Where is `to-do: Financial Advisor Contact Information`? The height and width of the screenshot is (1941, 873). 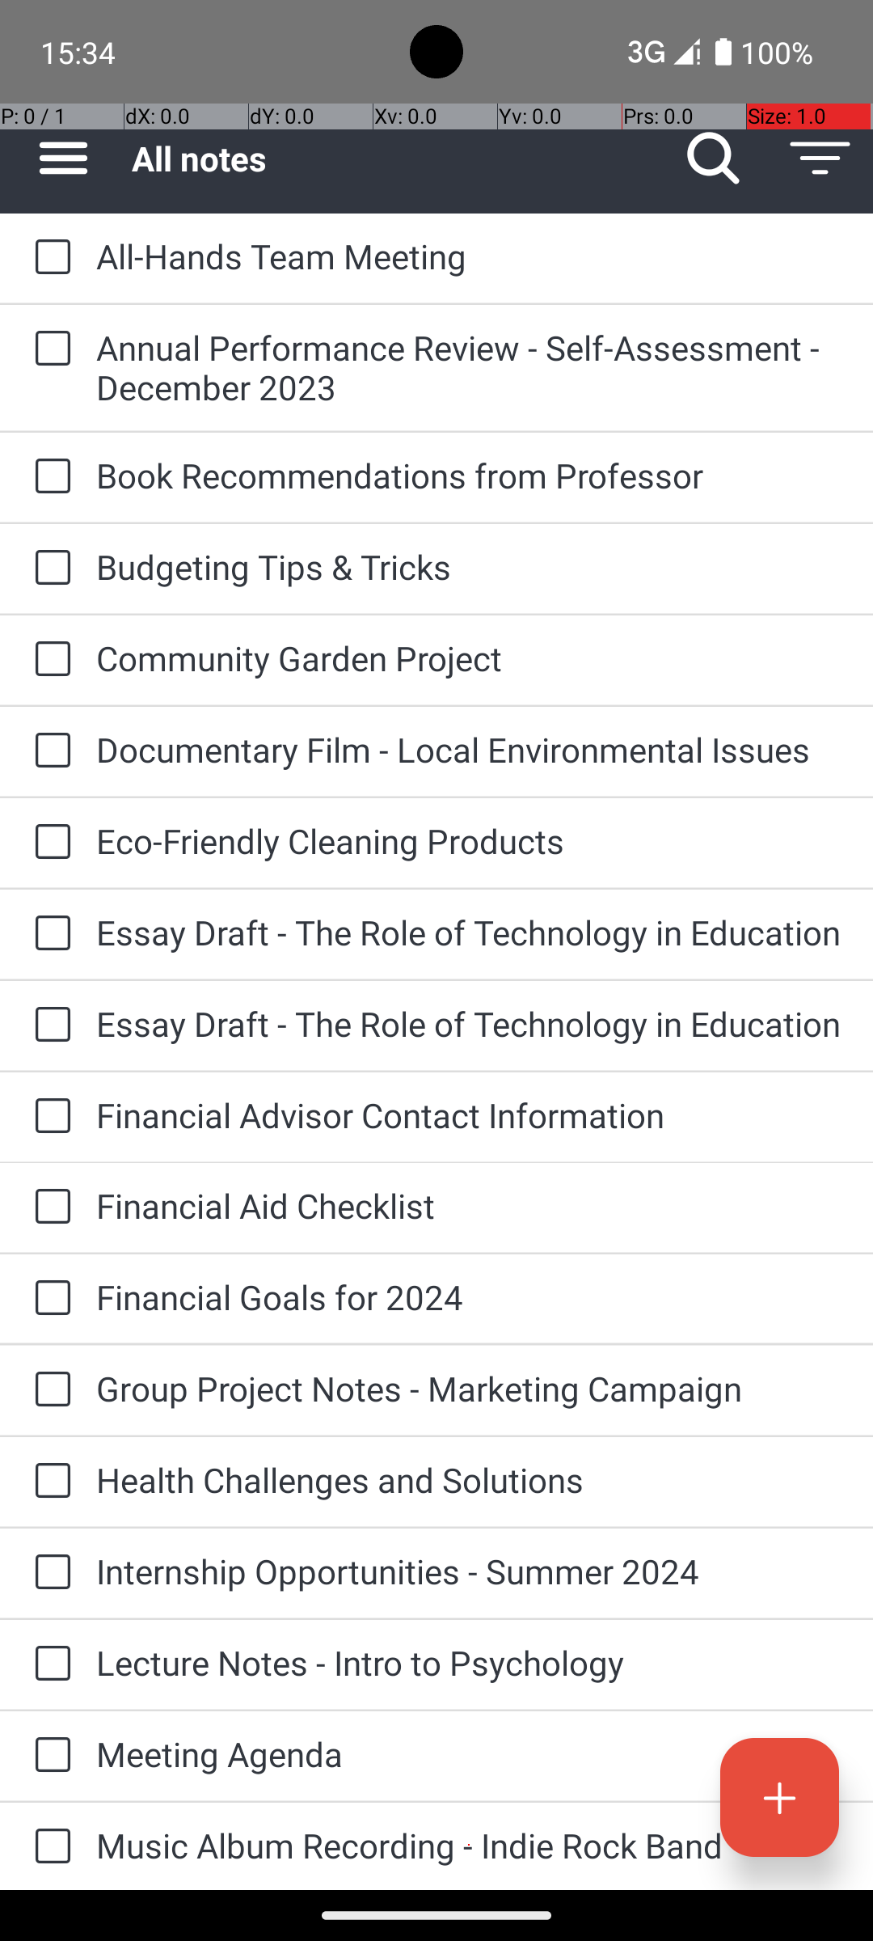 to-do: Financial Advisor Contact Information is located at coordinates (48, 1118).